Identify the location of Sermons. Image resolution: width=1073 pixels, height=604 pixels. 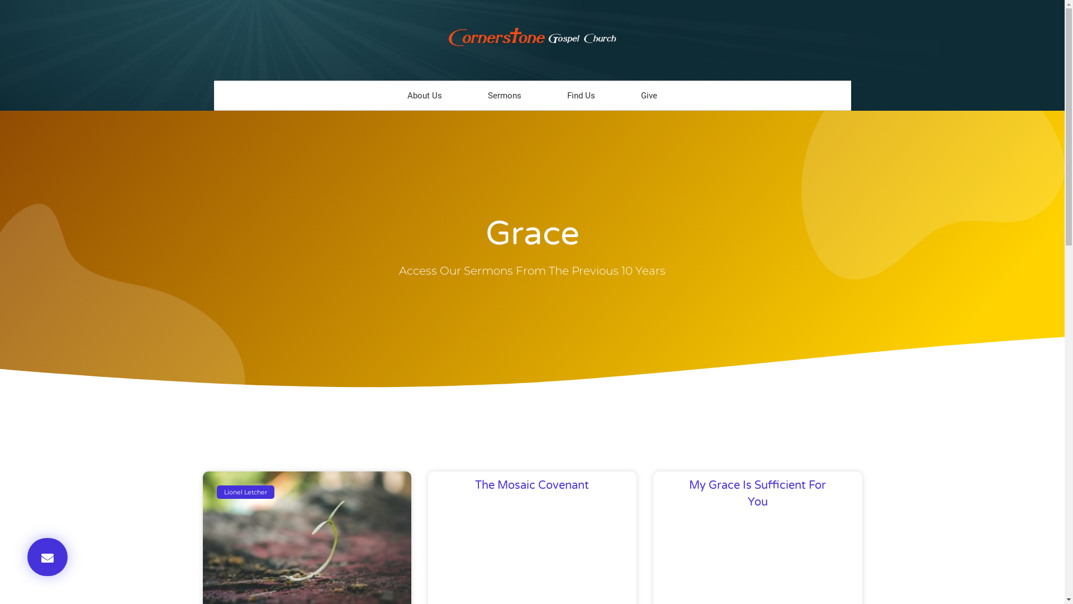
(505, 96).